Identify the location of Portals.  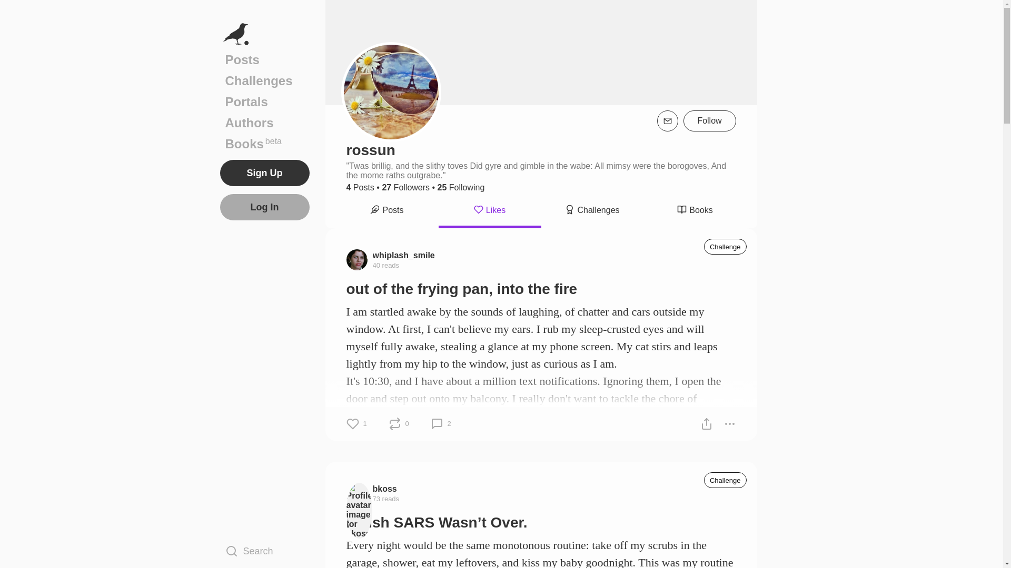
(264, 102).